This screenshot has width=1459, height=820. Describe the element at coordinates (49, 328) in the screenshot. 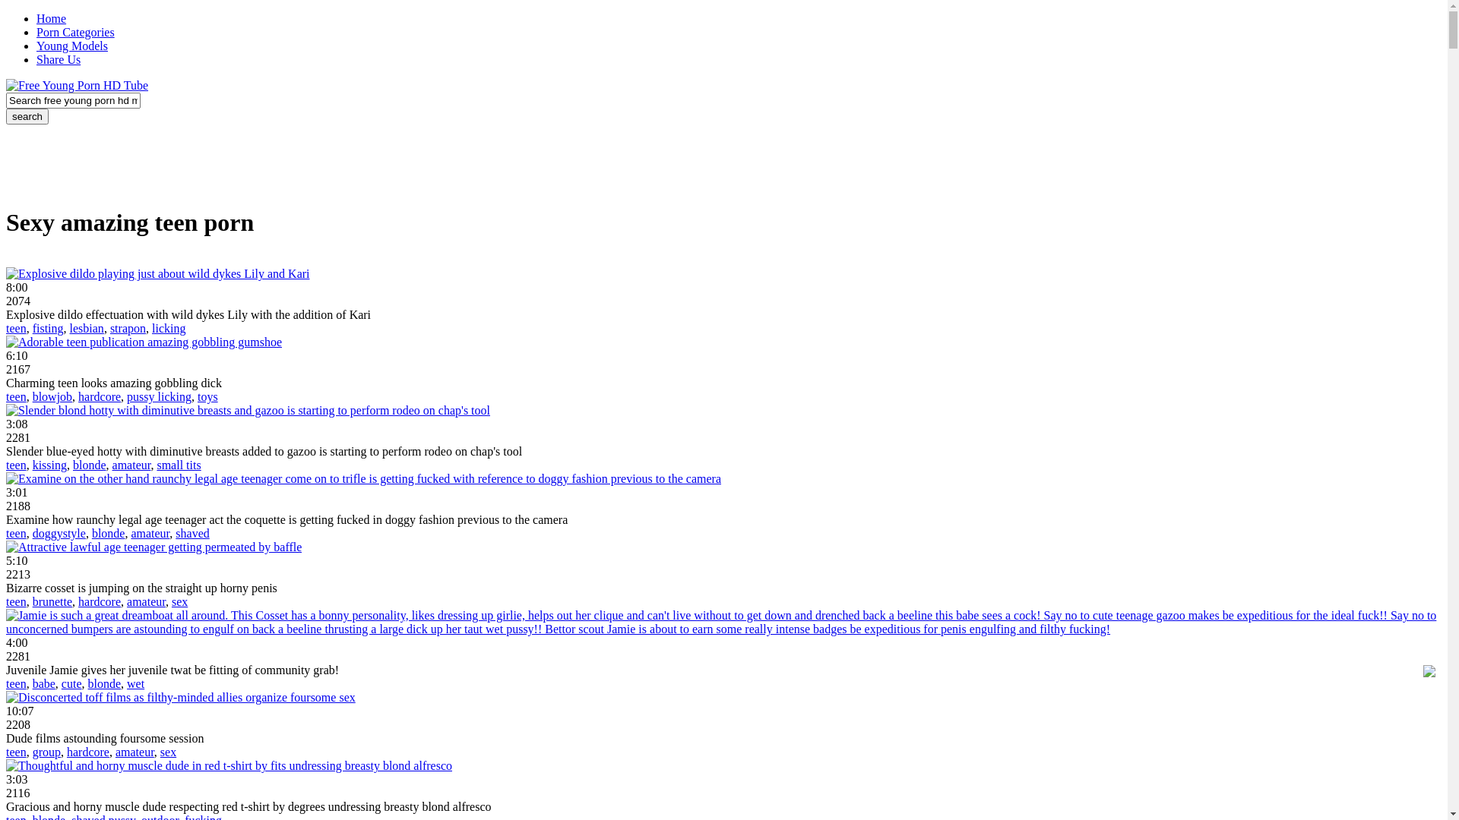

I see `fisting` at that location.